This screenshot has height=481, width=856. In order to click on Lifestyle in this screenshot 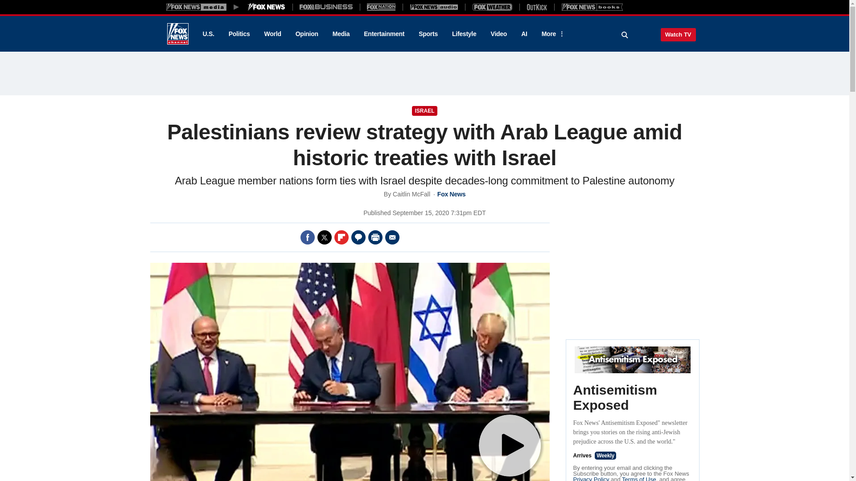, I will do `click(464, 34)`.